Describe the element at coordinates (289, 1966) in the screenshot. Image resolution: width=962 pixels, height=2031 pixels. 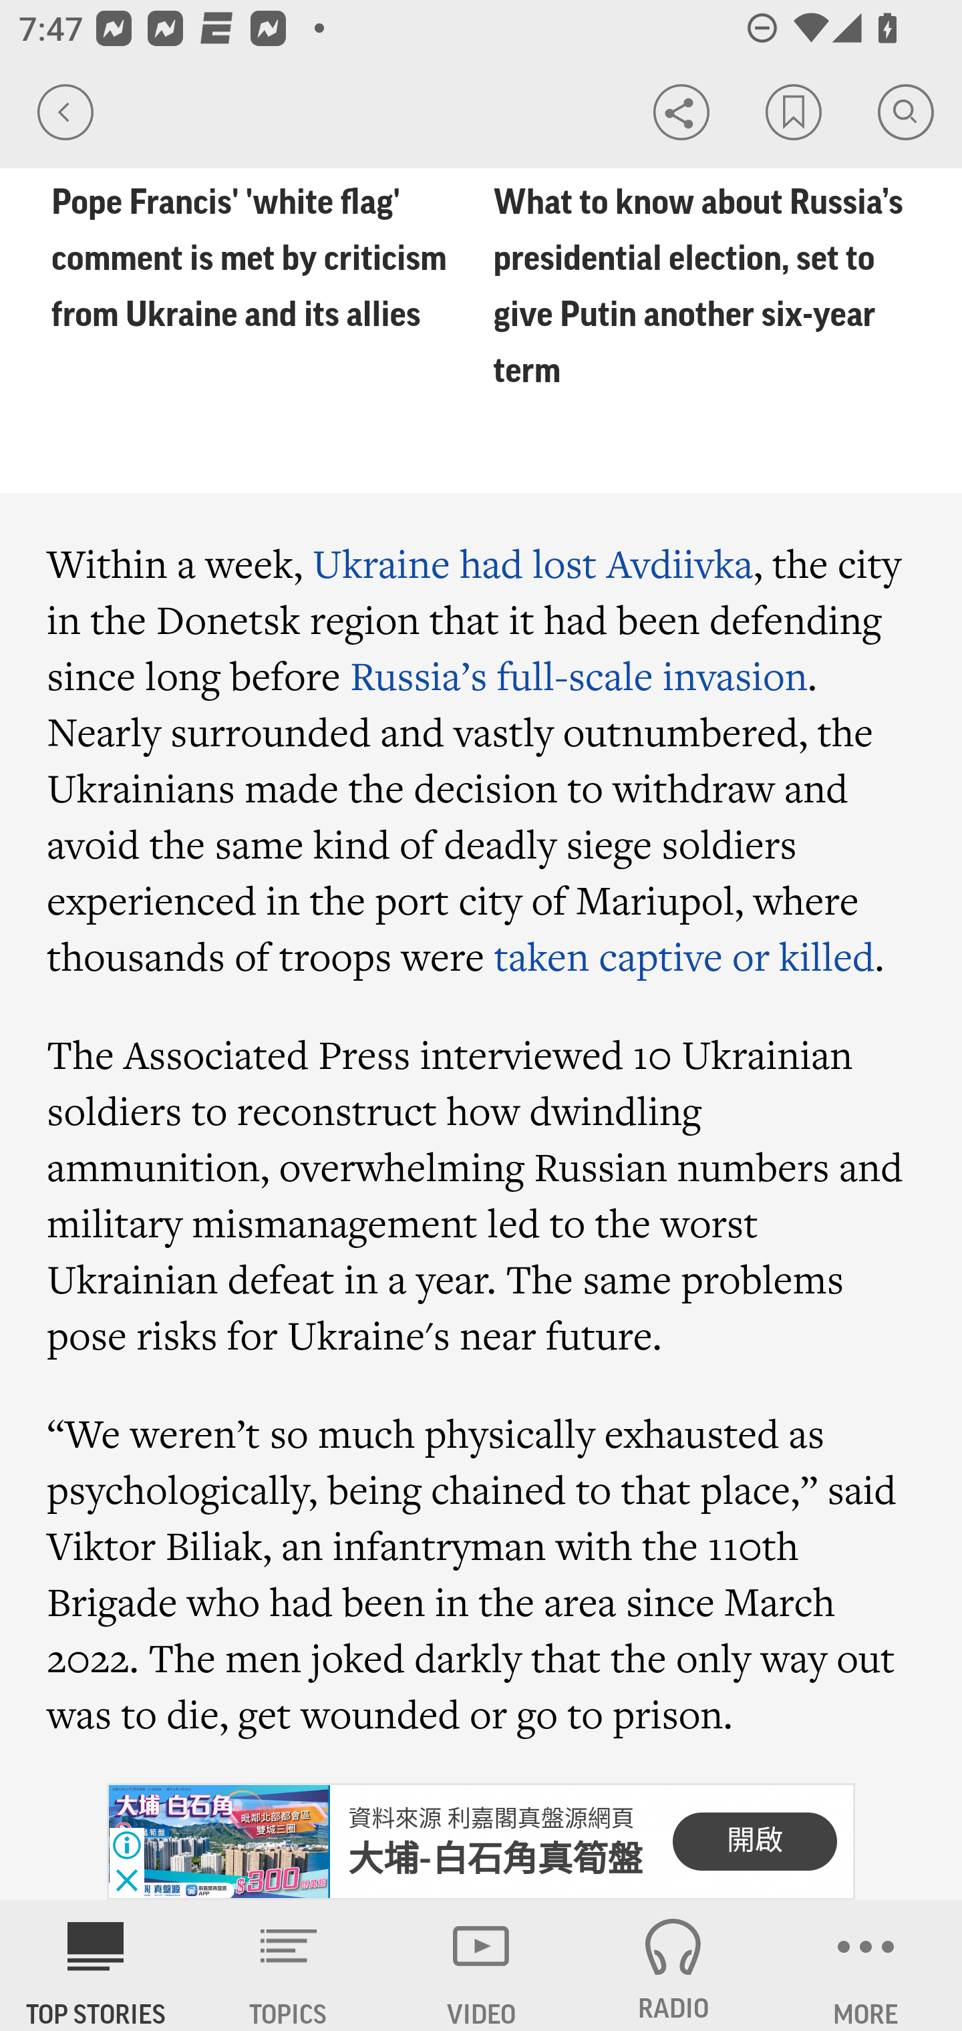
I see `TOPICS` at that location.